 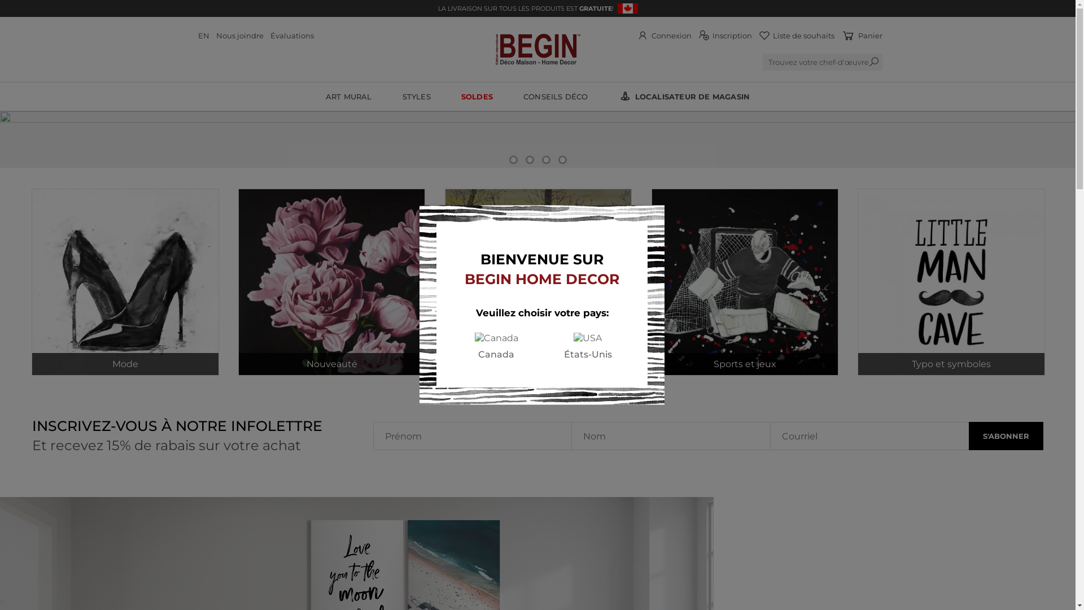 What do you see at coordinates (125, 282) in the screenshot?
I see `Mode` at bounding box center [125, 282].